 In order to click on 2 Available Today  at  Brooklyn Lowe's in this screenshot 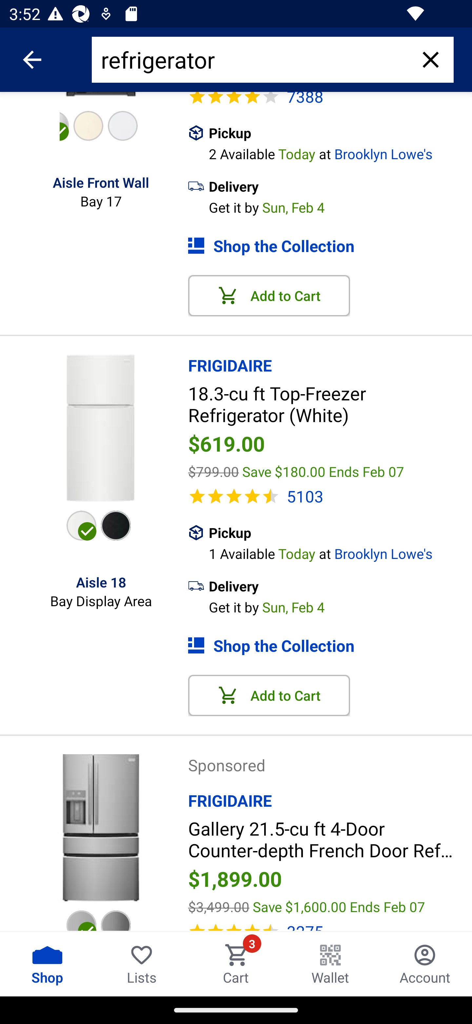, I will do `click(340, 152)`.